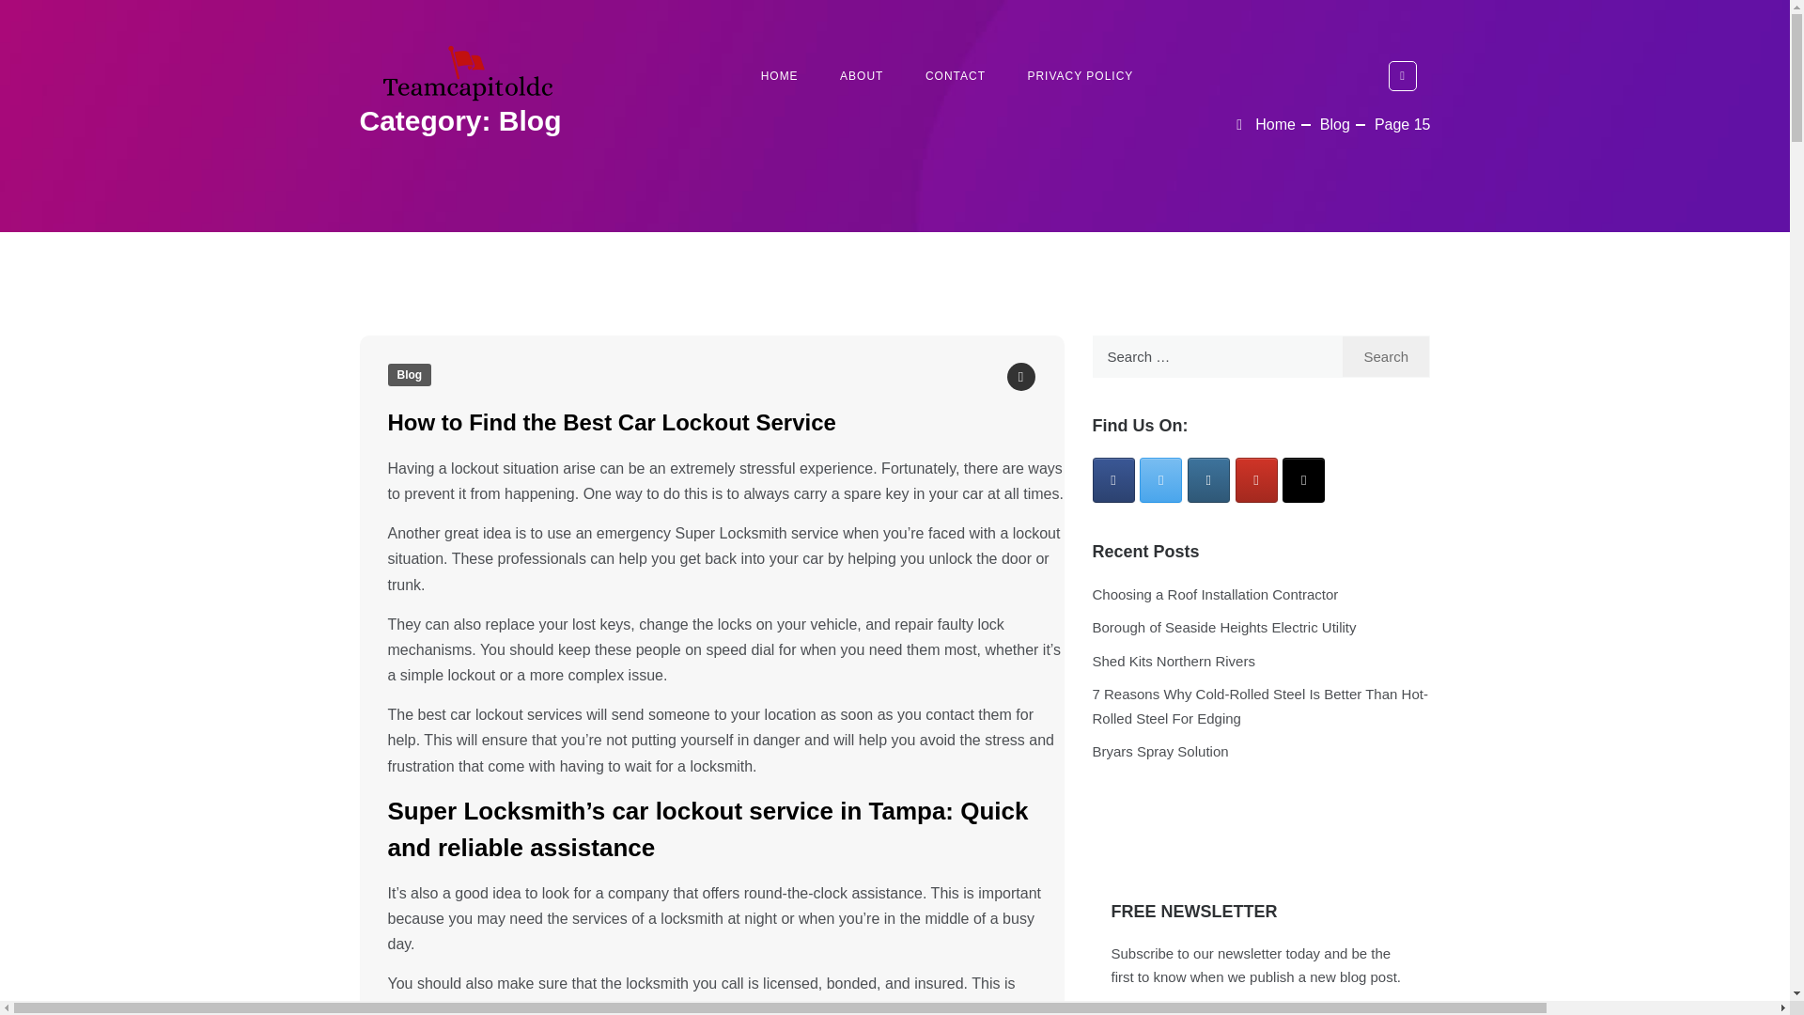 The width and height of the screenshot is (1804, 1015). I want to click on middle of a busy day., so click(710, 930).